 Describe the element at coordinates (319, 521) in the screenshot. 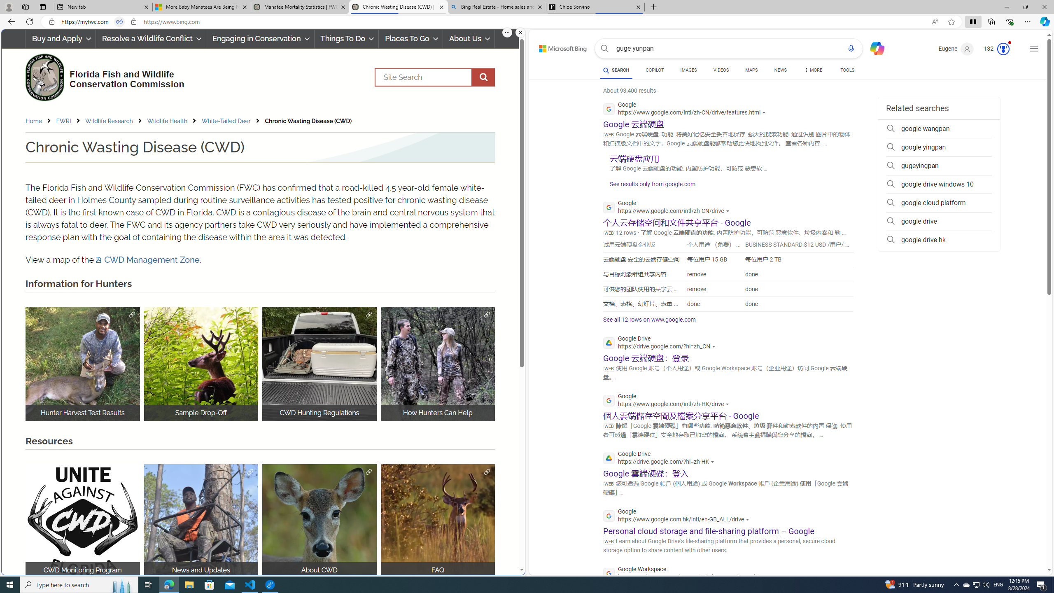

I see `white-tailed deer` at that location.